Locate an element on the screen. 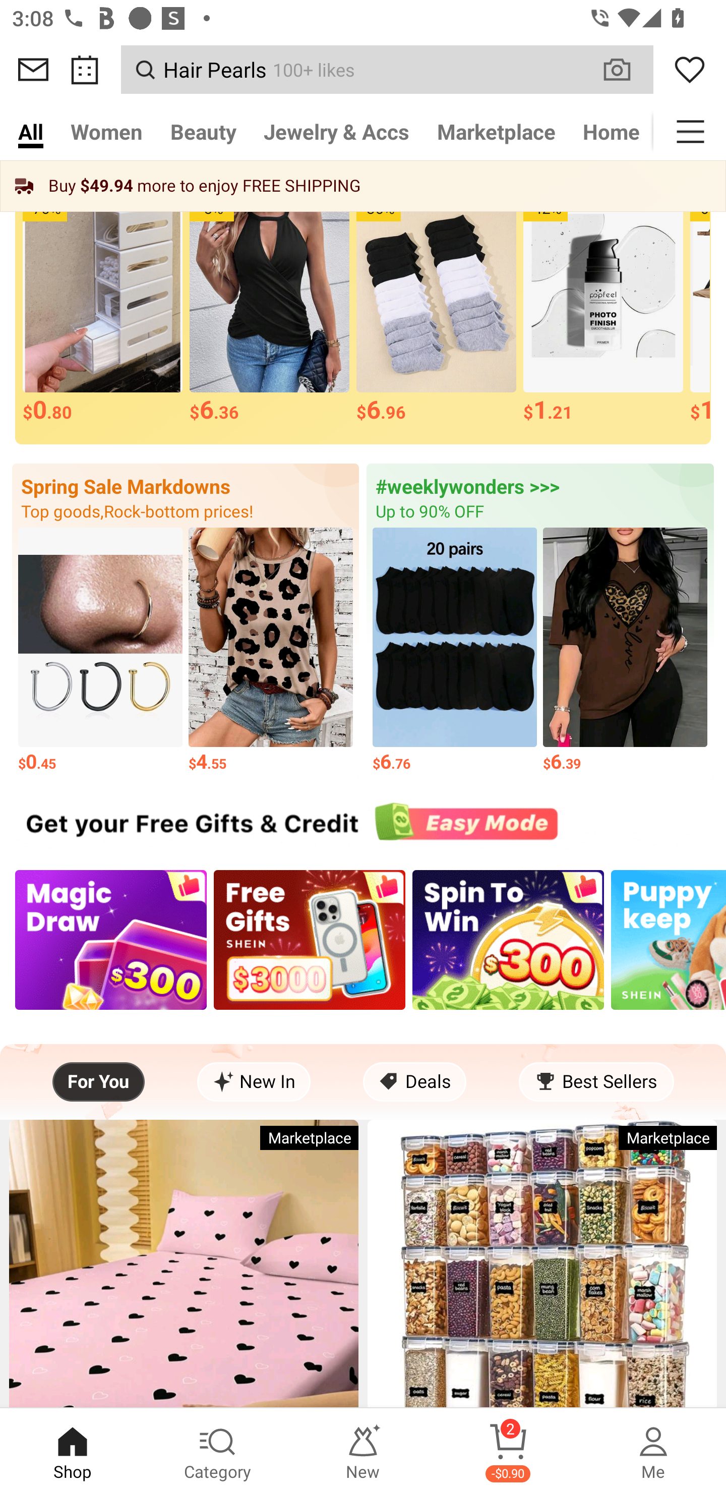 The image size is (726, 1493). Wishlist is located at coordinates (690, 70).